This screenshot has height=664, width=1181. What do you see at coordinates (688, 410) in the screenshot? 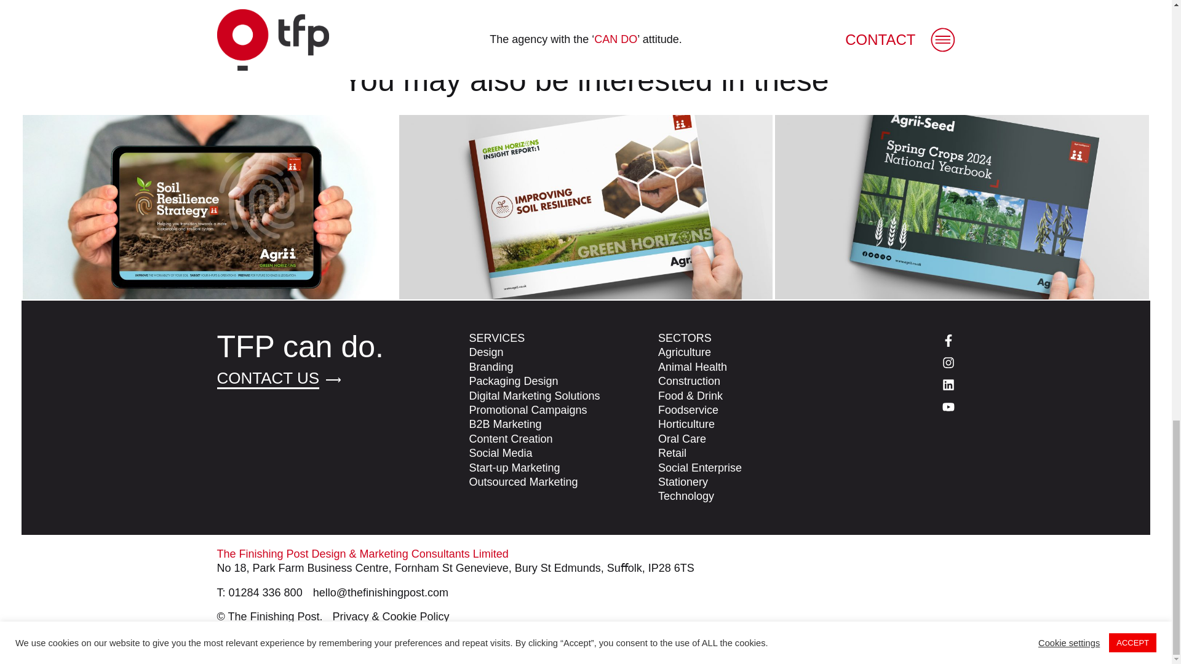
I see `Foodservice` at bounding box center [688, 410].